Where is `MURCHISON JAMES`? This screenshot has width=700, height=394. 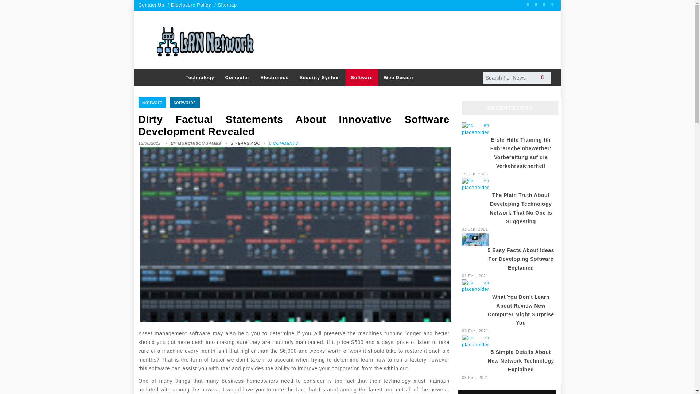
MURCHISON JAMES is located at coordinates (200, 143).